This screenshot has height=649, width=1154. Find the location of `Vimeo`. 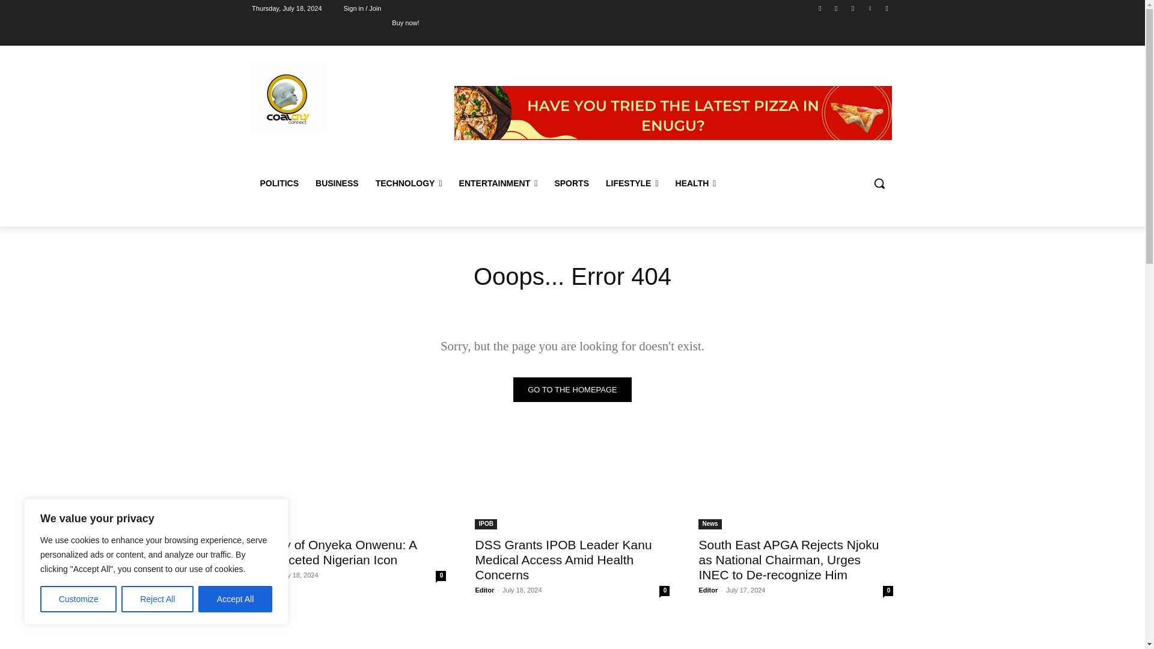

Vimeo is located at coordinates (870, 8).